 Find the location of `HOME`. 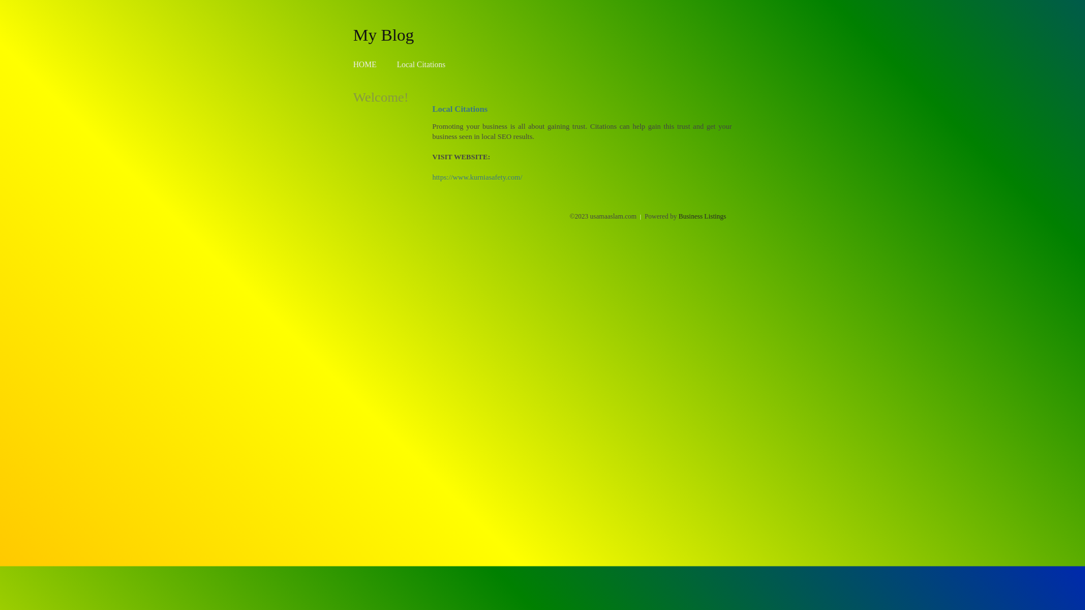

HOME is located at coordinates (365, 64).